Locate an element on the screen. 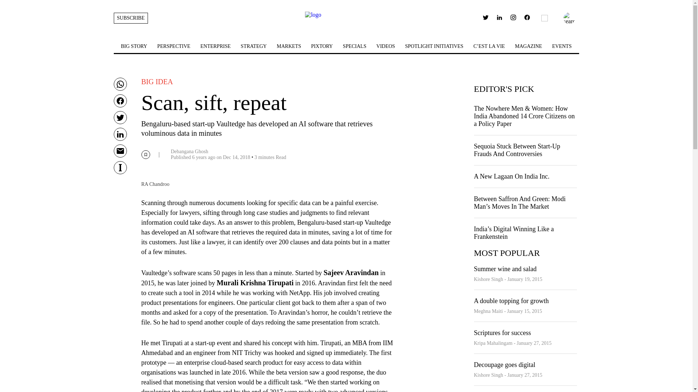  EVENTS is located at coordinates (562, 46).